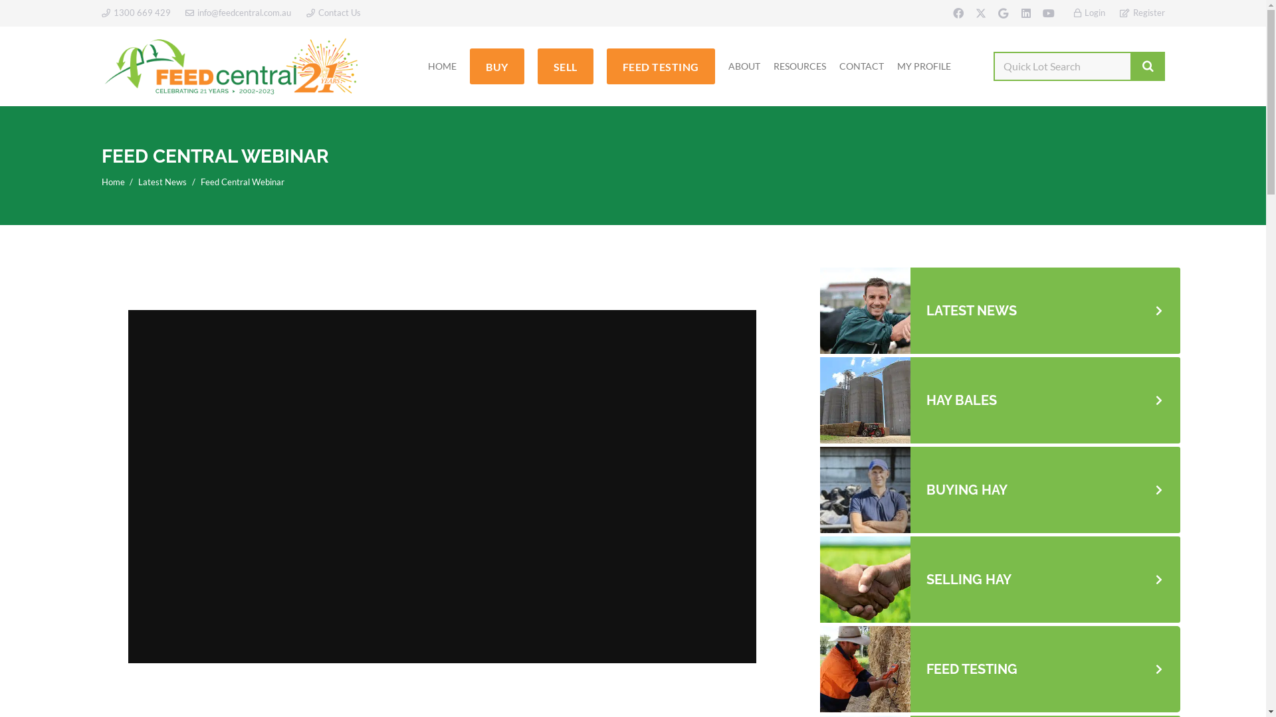  What do you see at coordinates (136, 13) in the screenshot?
I see `1300 669 429` at bounding box center [136, 13].